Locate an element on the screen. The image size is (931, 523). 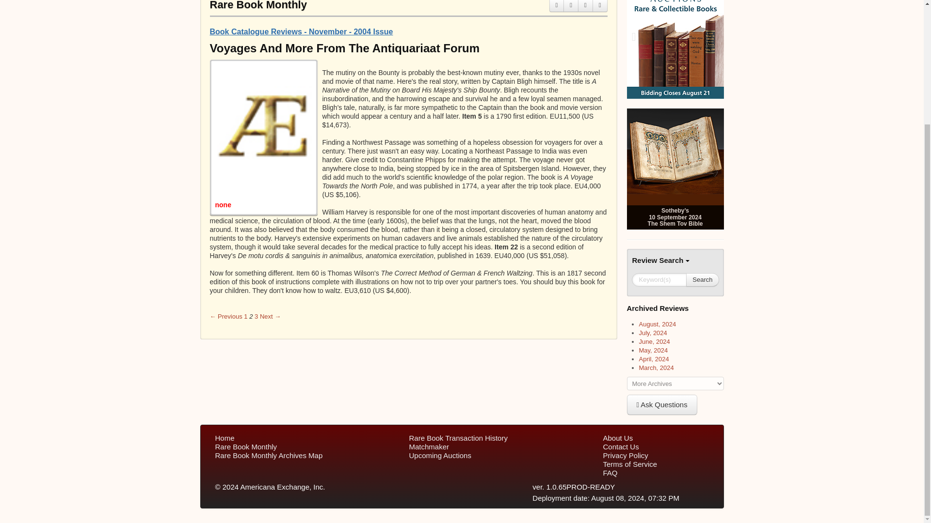
Book Catalogue Reviews - November - 2004 Issue is located at coordinates (301, 32).